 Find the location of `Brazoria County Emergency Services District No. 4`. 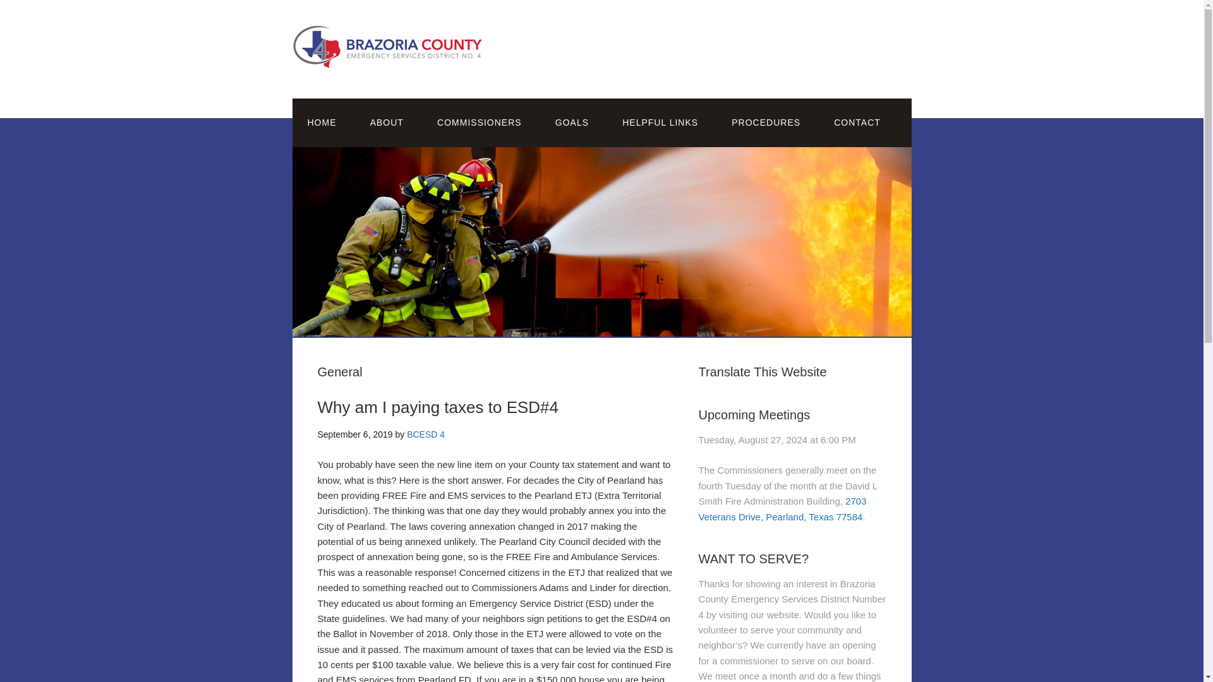

Brazoria County Emergency Services District No. 4 is located at coordinates (387, 58).